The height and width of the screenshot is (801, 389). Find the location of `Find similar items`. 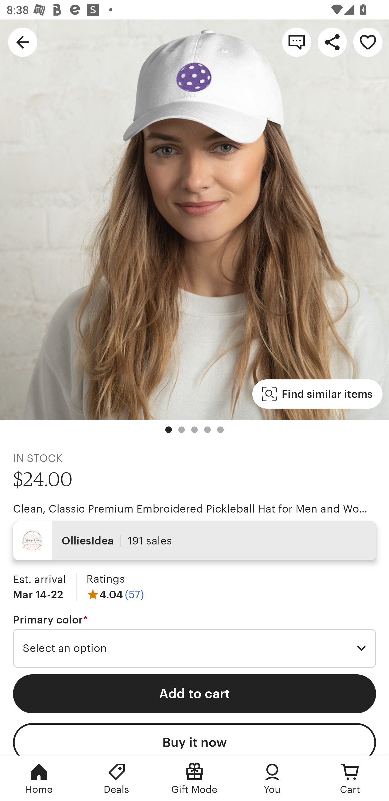

Find similar items is located at coordinates (317, 394).